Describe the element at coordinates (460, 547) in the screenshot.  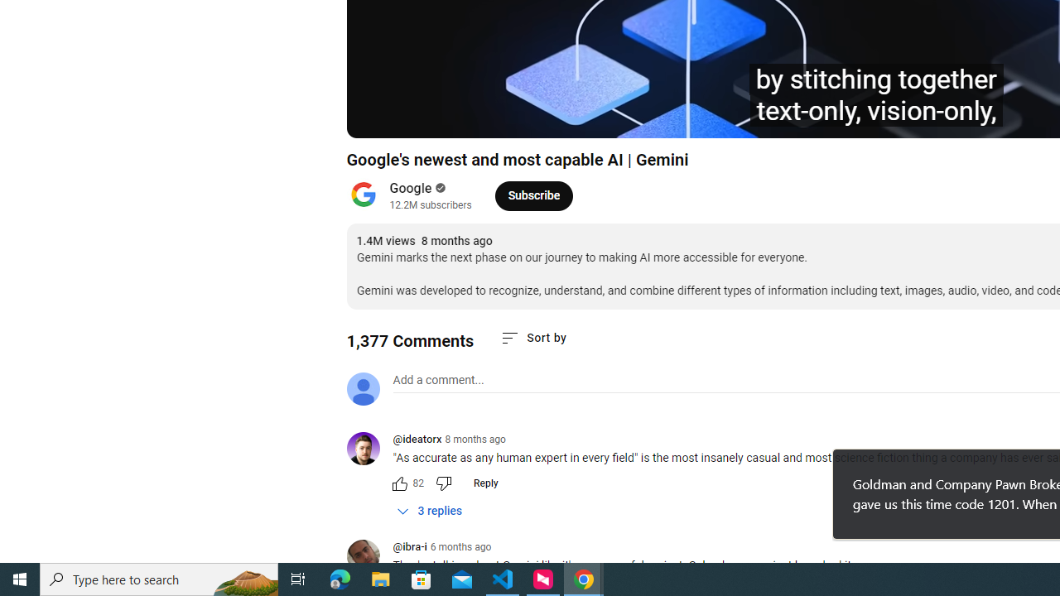
I see `6 months ago` at that location.